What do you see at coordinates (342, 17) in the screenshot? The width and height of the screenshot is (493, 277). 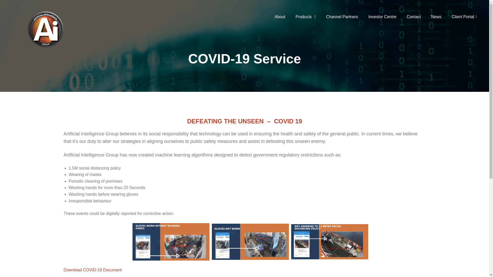 I see `Channel Partners` at bounding box center [342, 17].